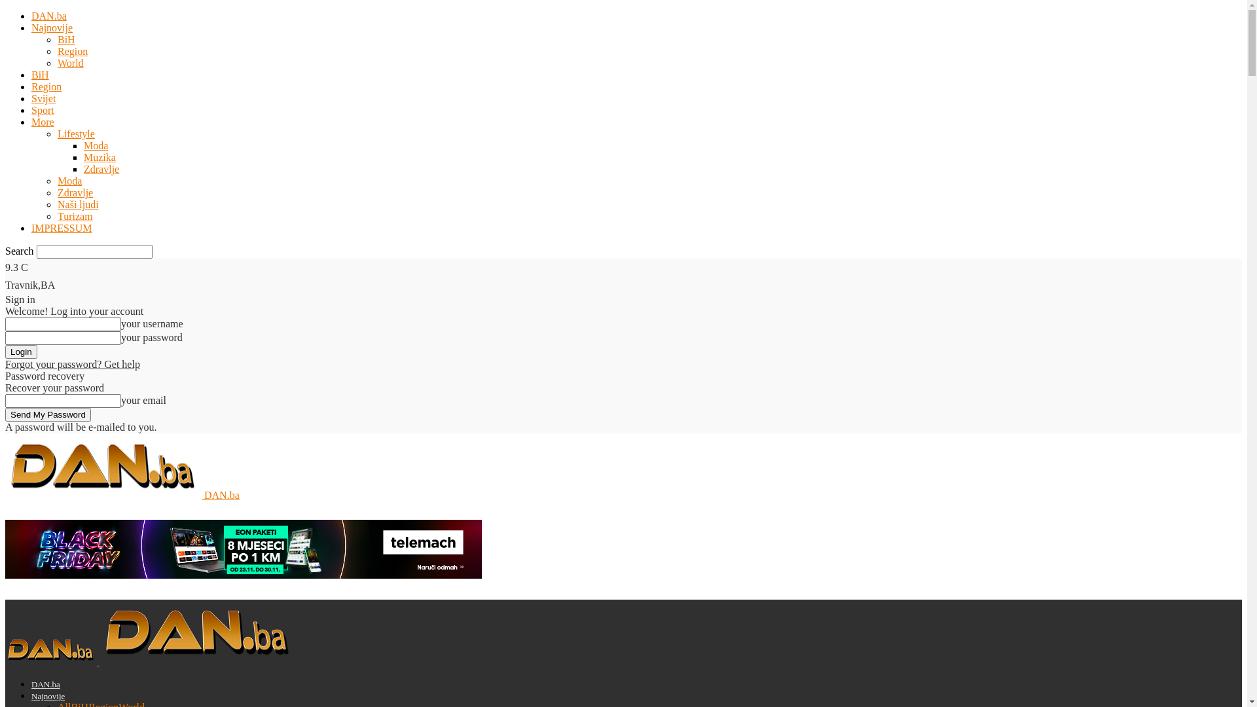 This screenshot has height=707, width=1257. What do you see at coordinates (69, 181) in the screenshot?
I see `Moda` at bounding box center [69, 181].